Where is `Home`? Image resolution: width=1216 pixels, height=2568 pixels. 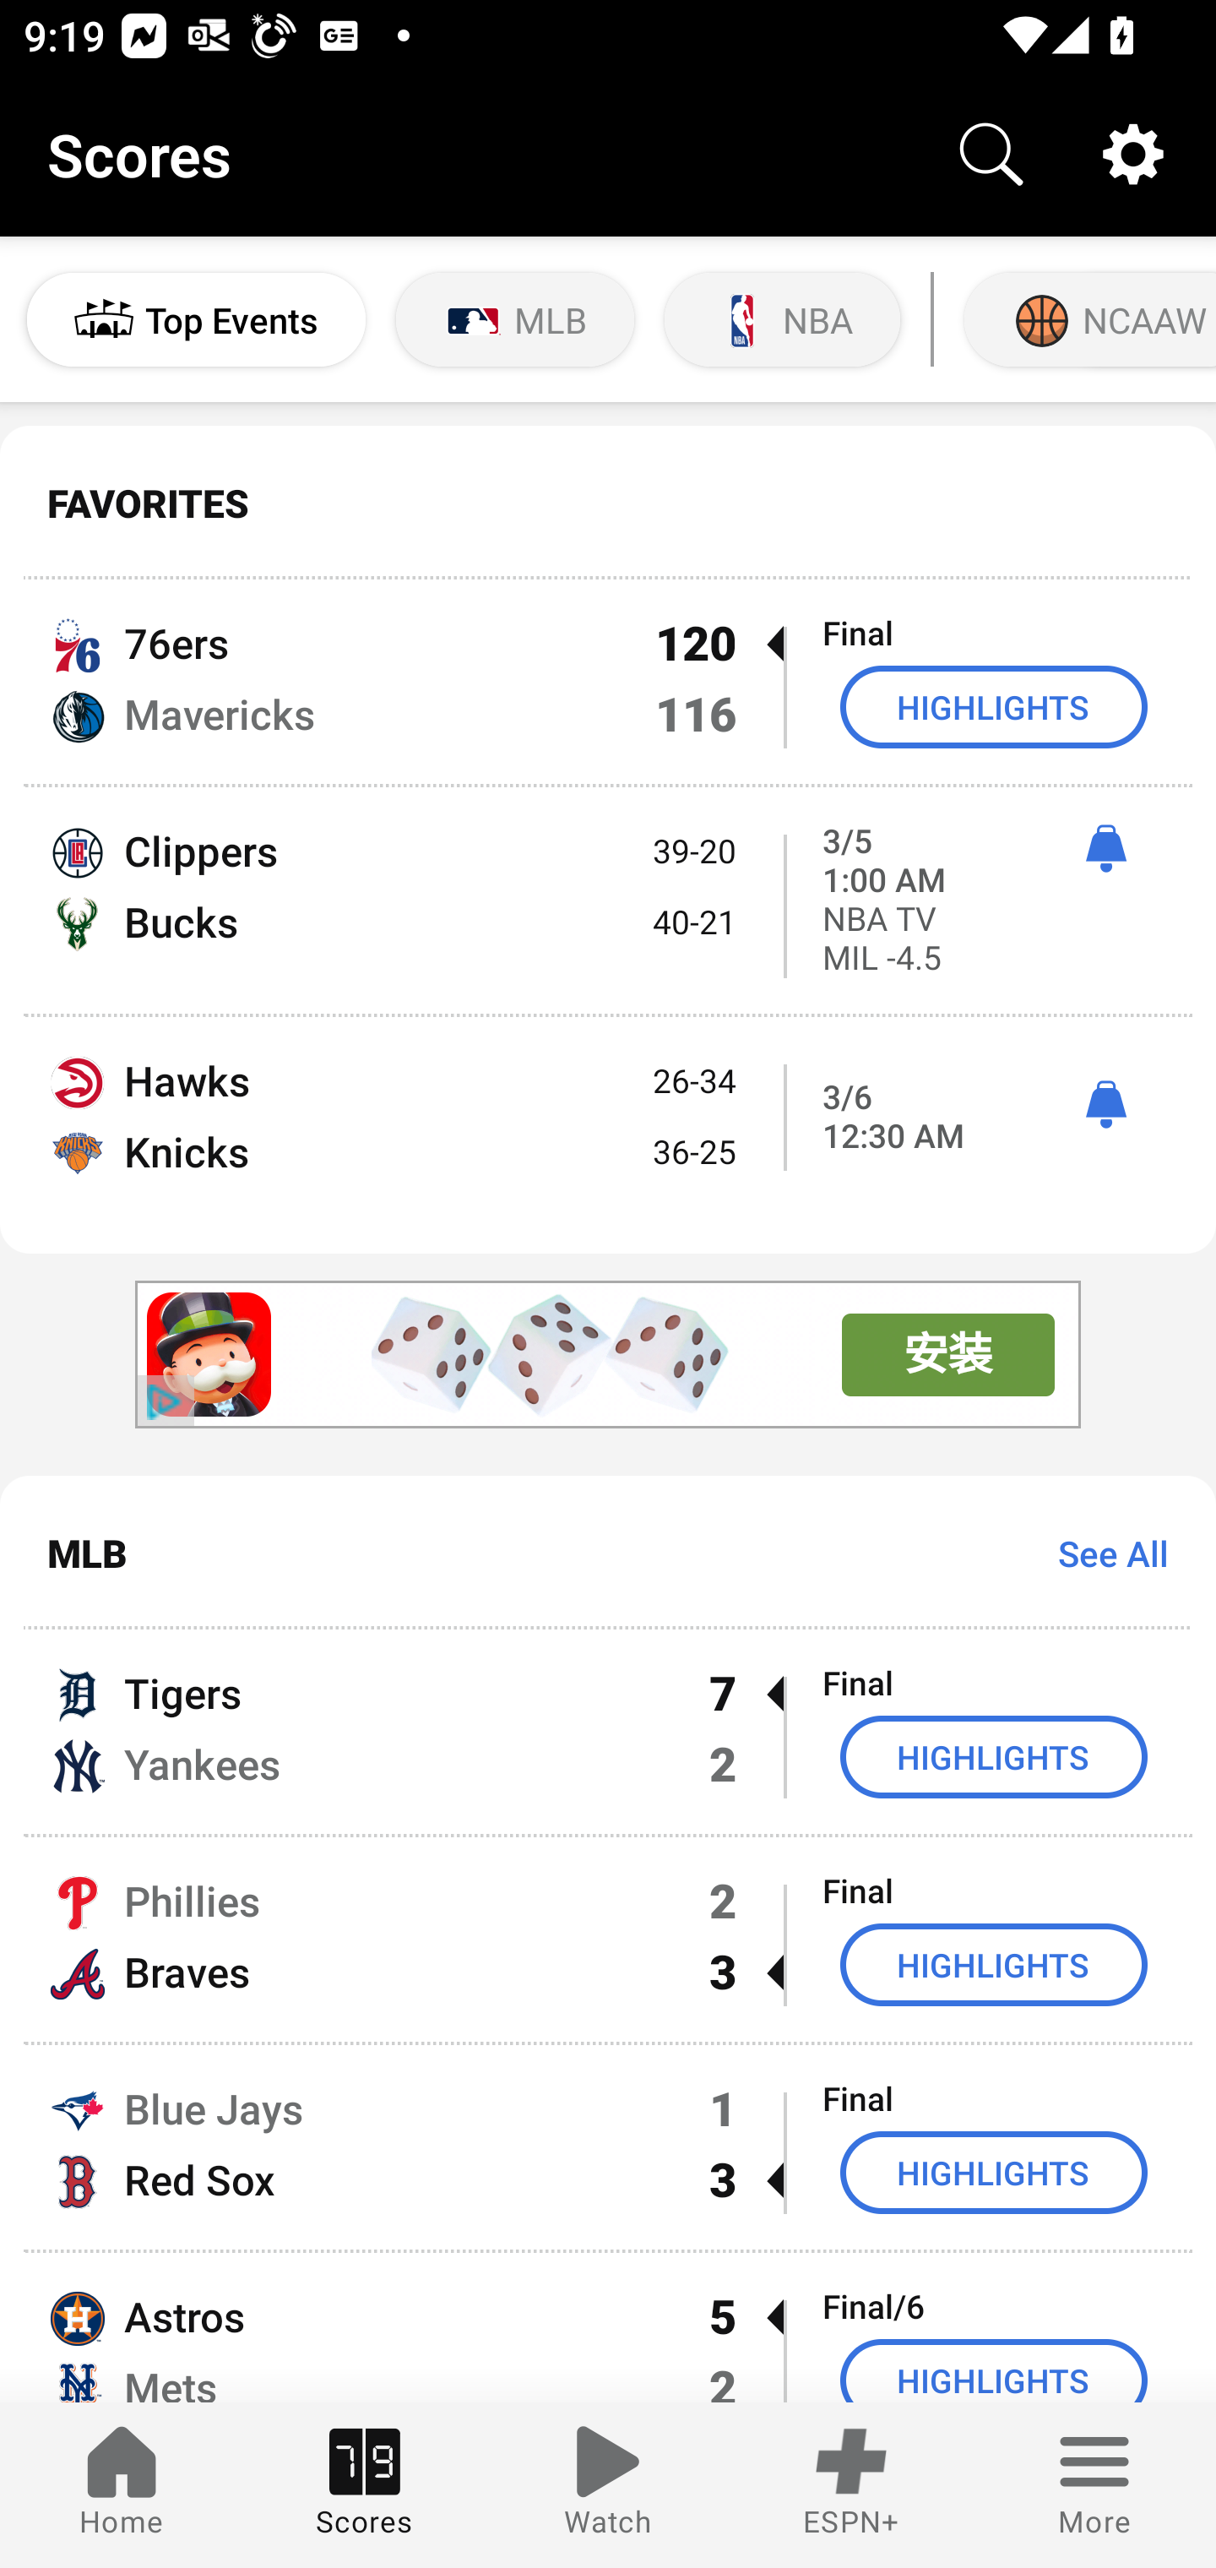 Home is located at coordinates (122, 2485).